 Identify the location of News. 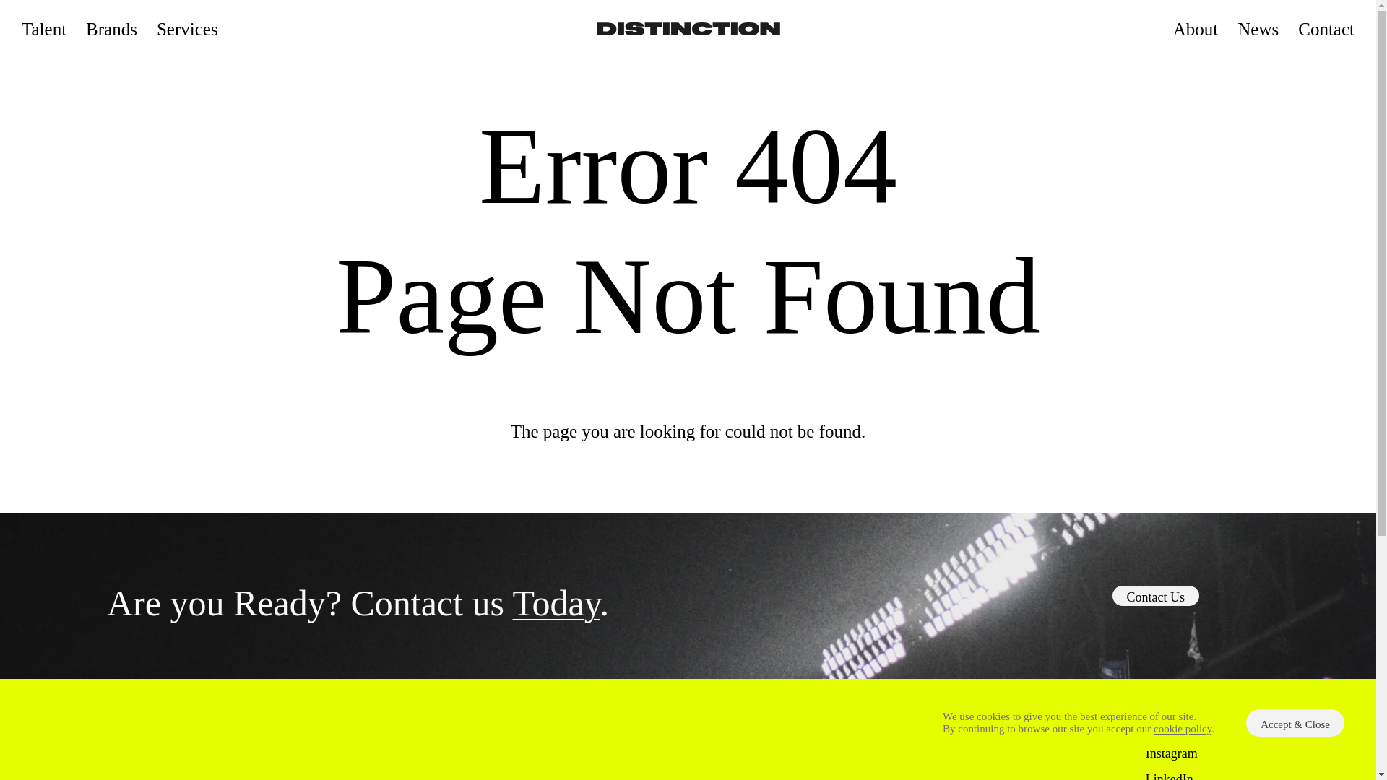
(1258, 27).